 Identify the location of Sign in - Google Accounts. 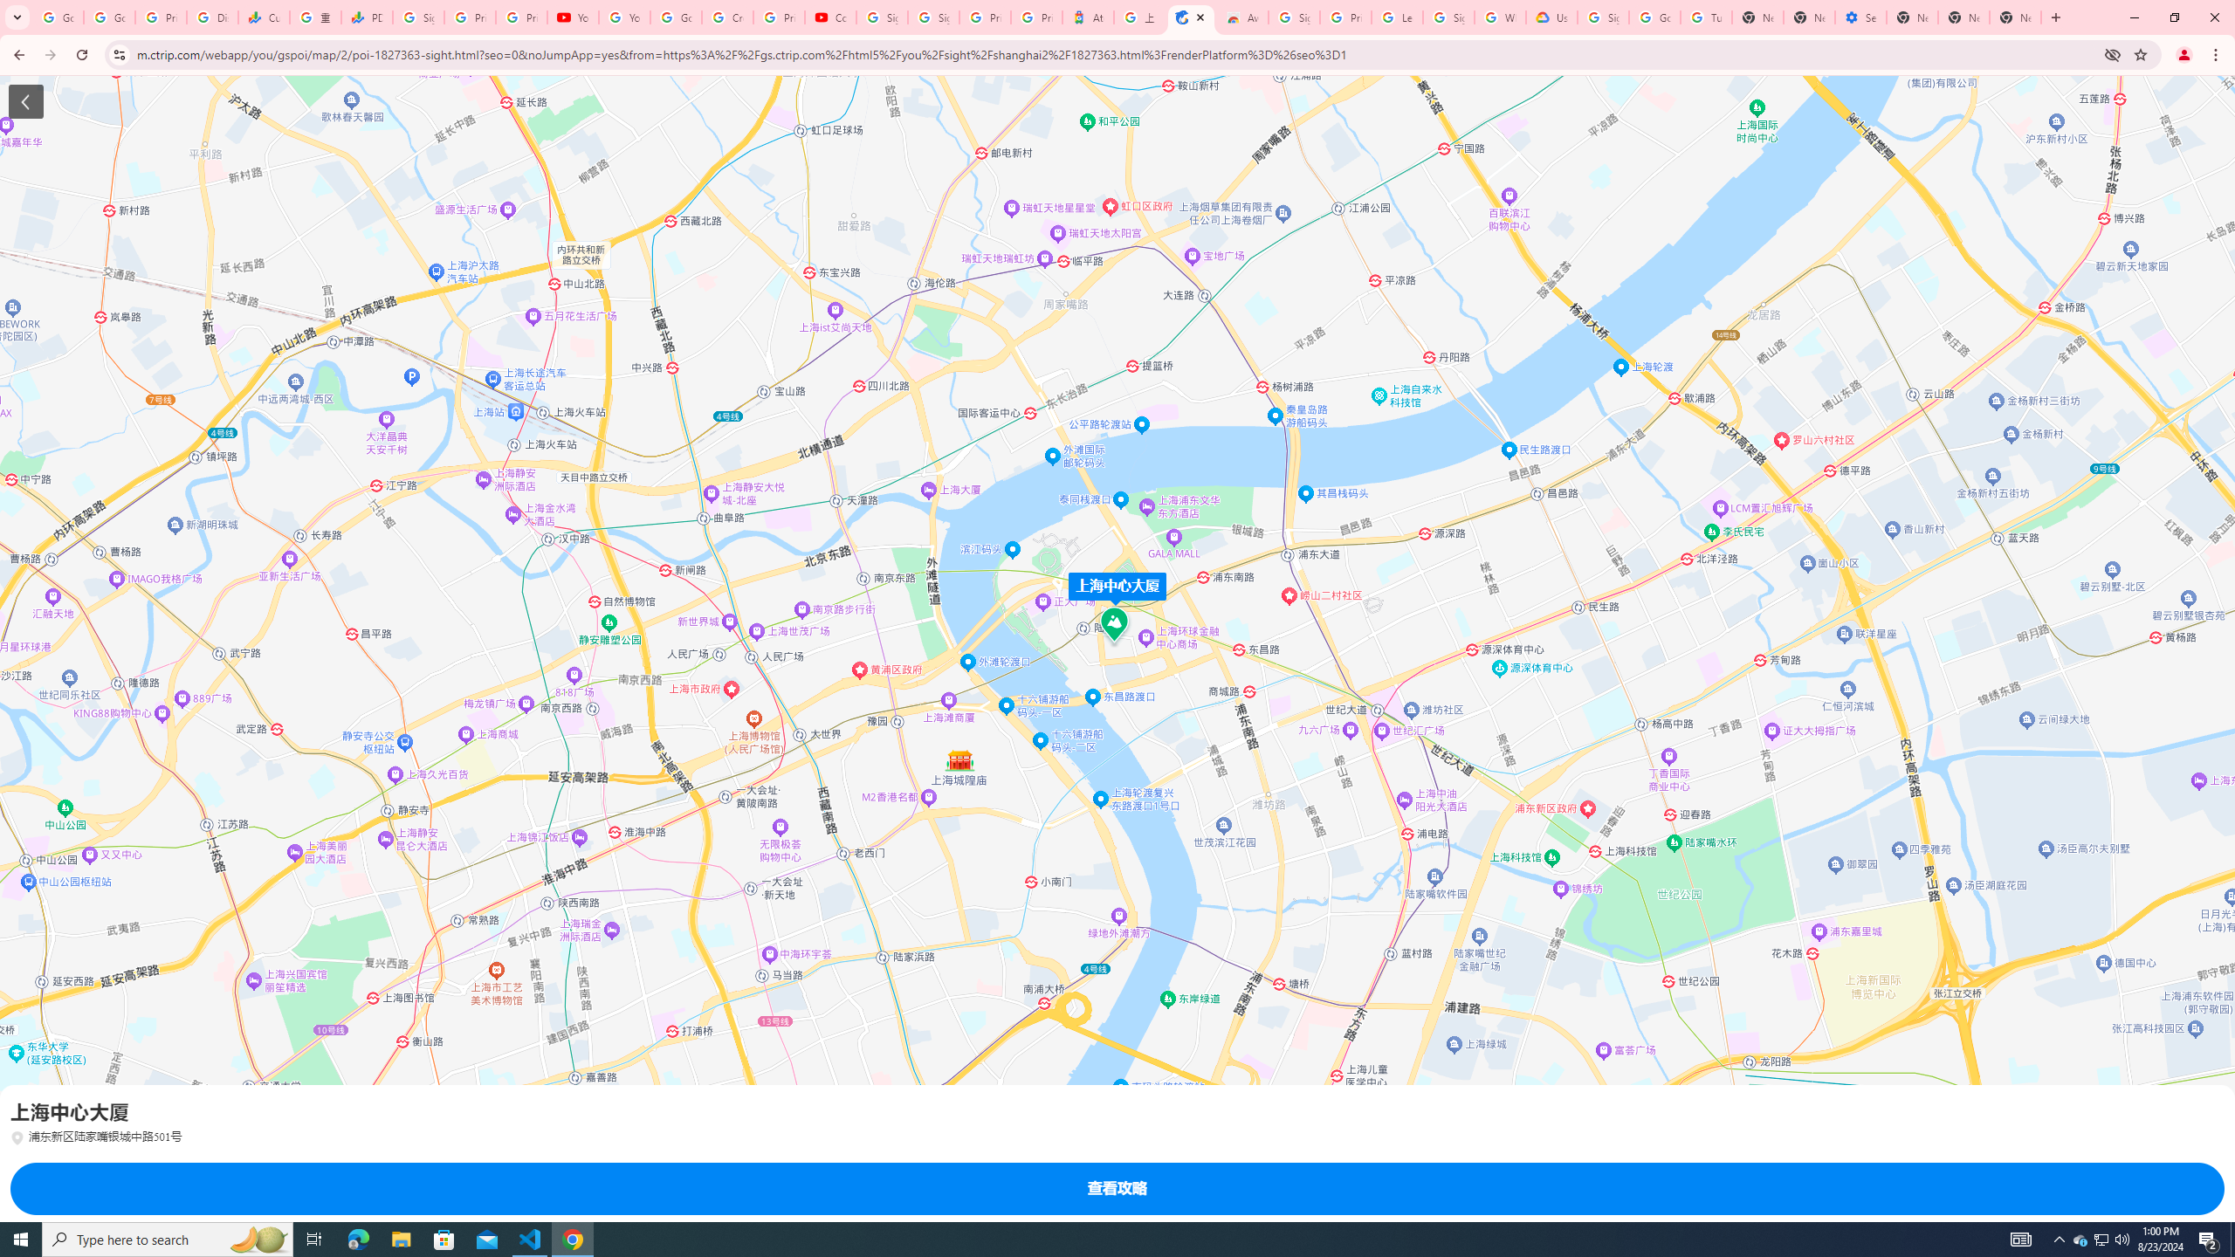
(1602, 17).